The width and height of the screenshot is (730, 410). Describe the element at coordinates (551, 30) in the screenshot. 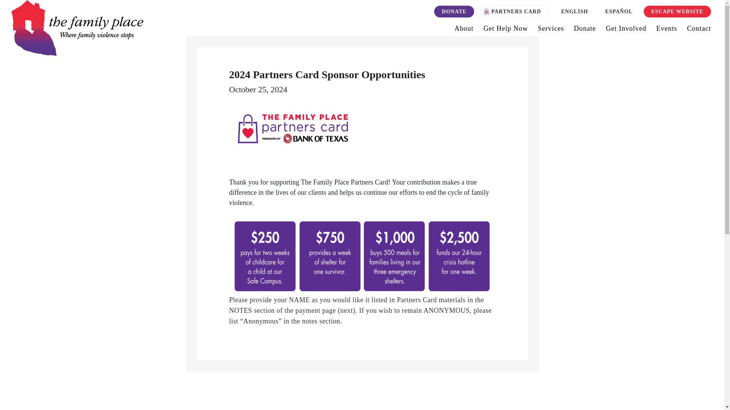

I see `Services` at that location.